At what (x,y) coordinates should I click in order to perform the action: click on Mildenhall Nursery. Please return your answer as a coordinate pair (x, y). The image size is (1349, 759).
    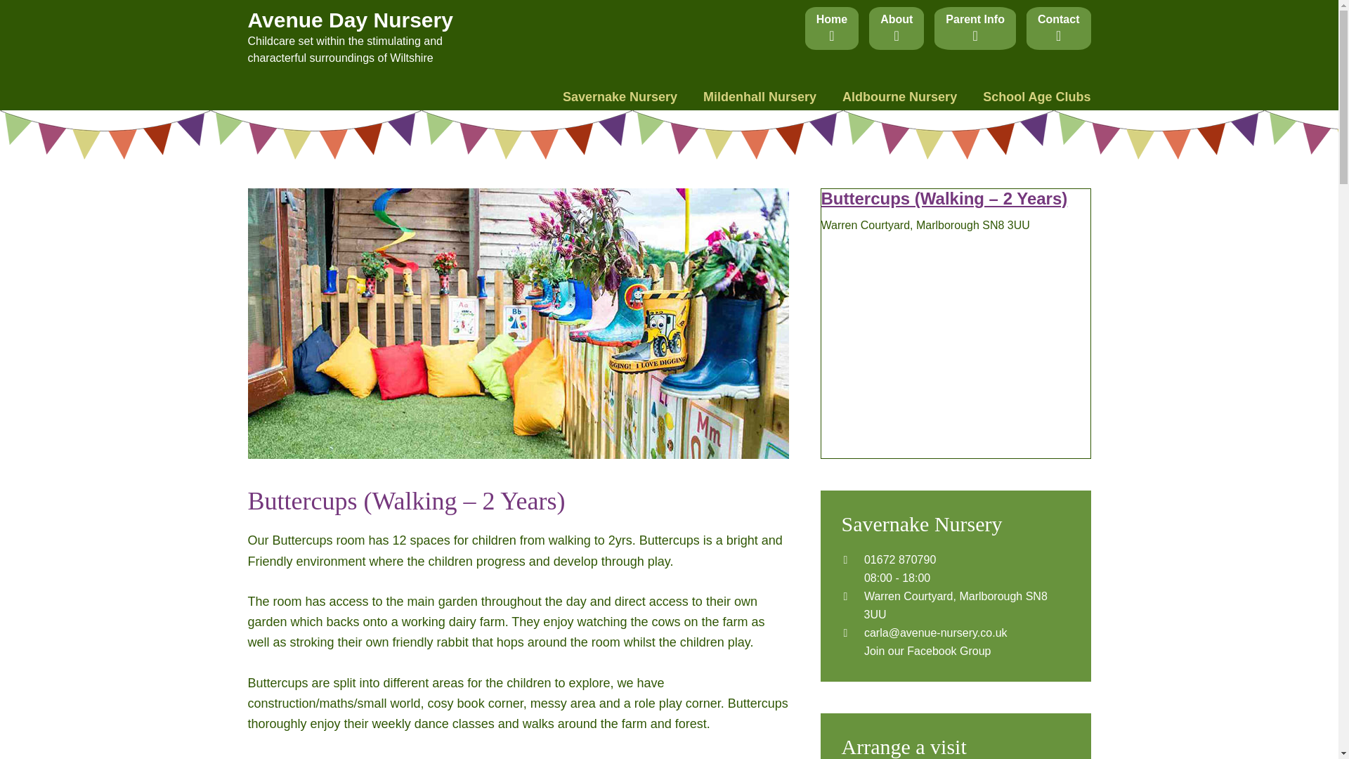
    Looking at the image, I should click on (760, 96).